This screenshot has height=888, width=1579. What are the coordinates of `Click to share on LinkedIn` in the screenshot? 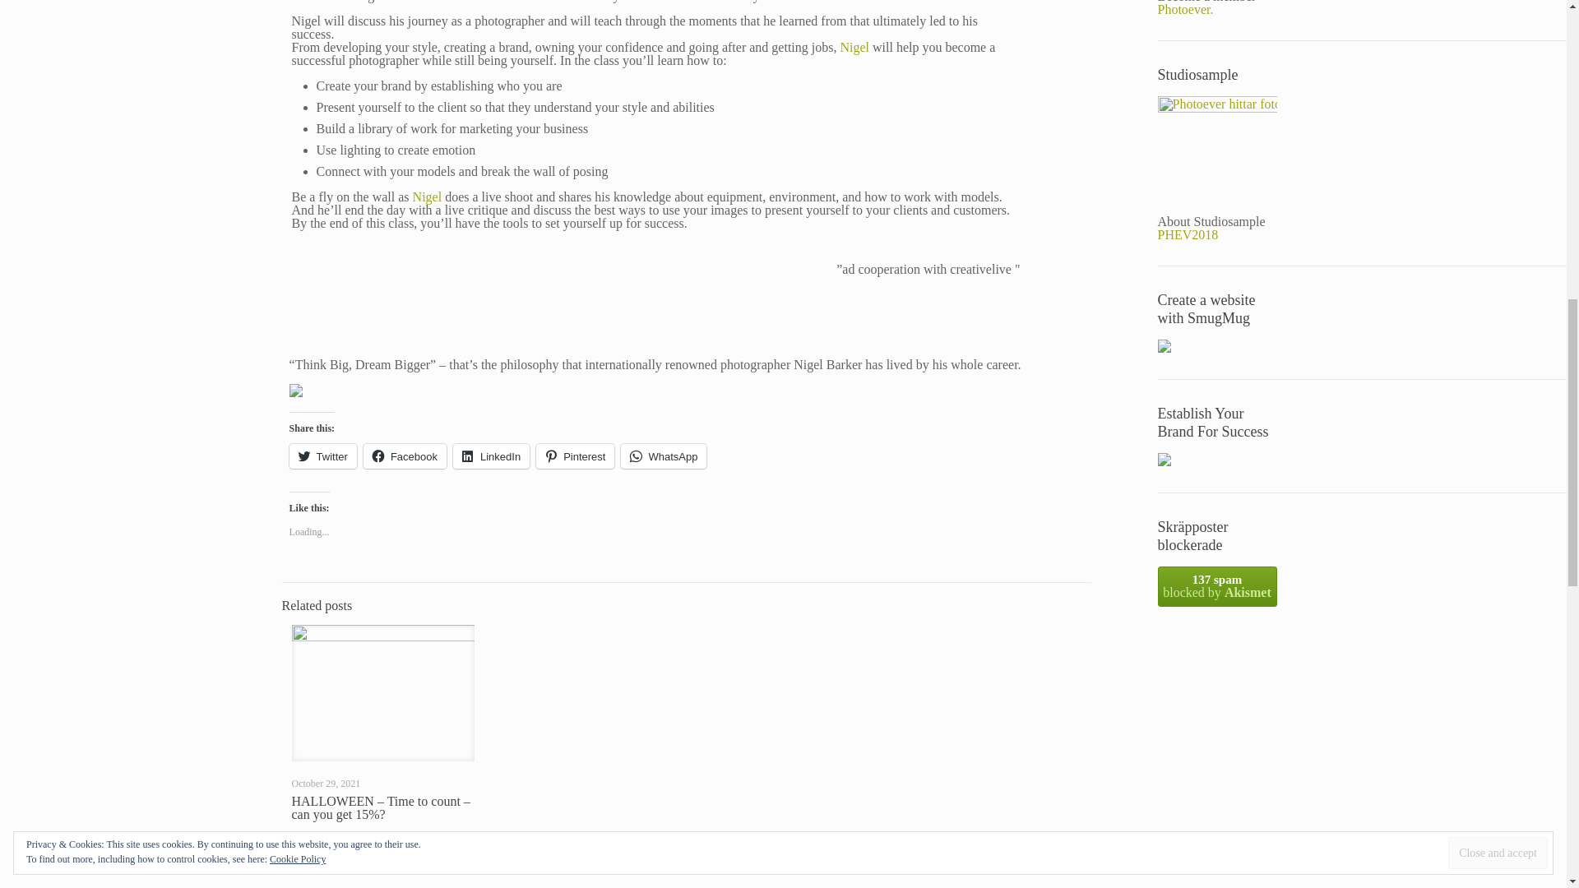 It's located at (491, 456).